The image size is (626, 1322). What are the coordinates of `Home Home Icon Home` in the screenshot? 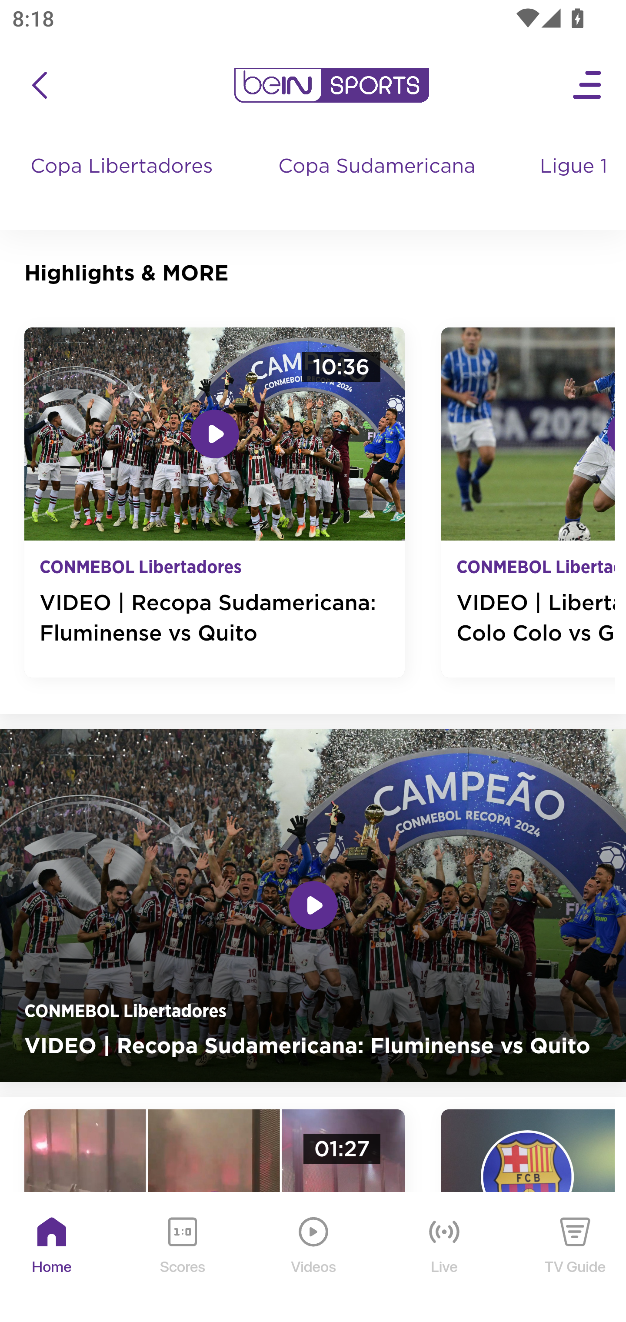 It's located at (52, 1258).